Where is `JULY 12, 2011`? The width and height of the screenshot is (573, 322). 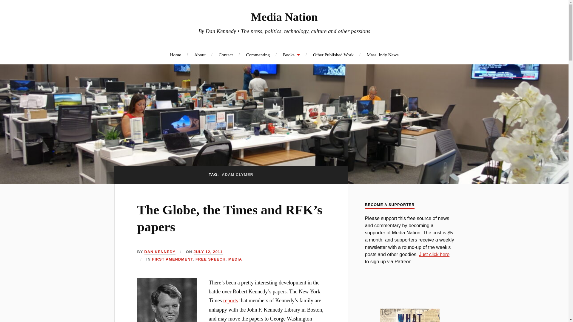 JULY 12, 2011 is located at coordinates (208, 252).